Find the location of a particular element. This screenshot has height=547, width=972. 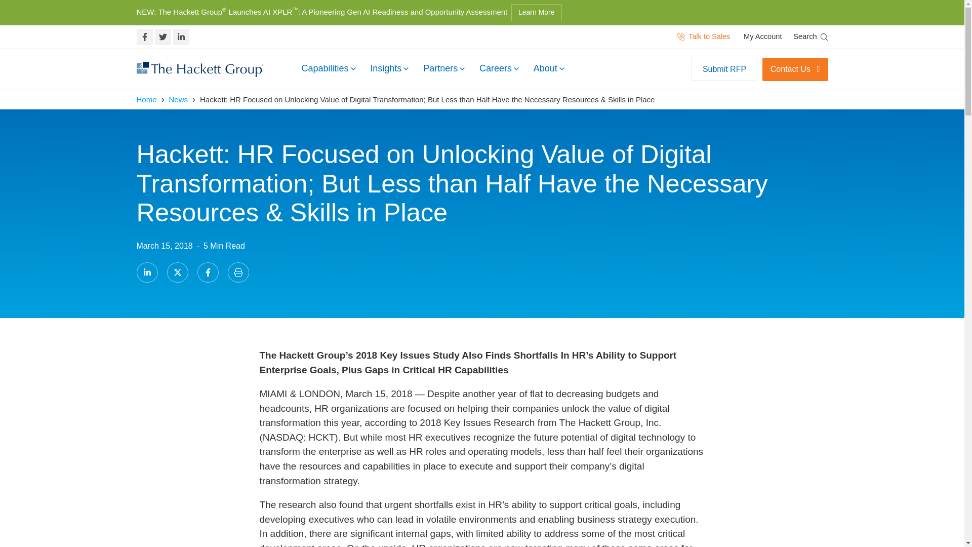

Talk to Sales is located at coordinates (704, 37).